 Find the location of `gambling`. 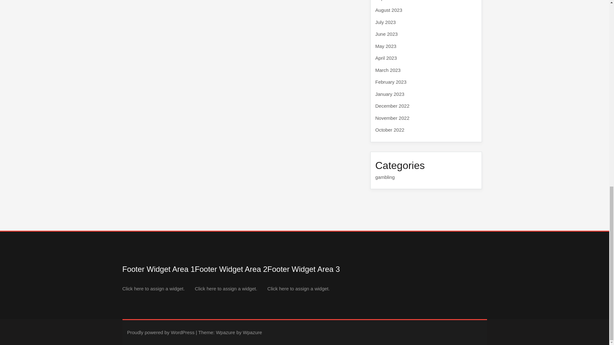

gambling is located at coordinates (385, 177).